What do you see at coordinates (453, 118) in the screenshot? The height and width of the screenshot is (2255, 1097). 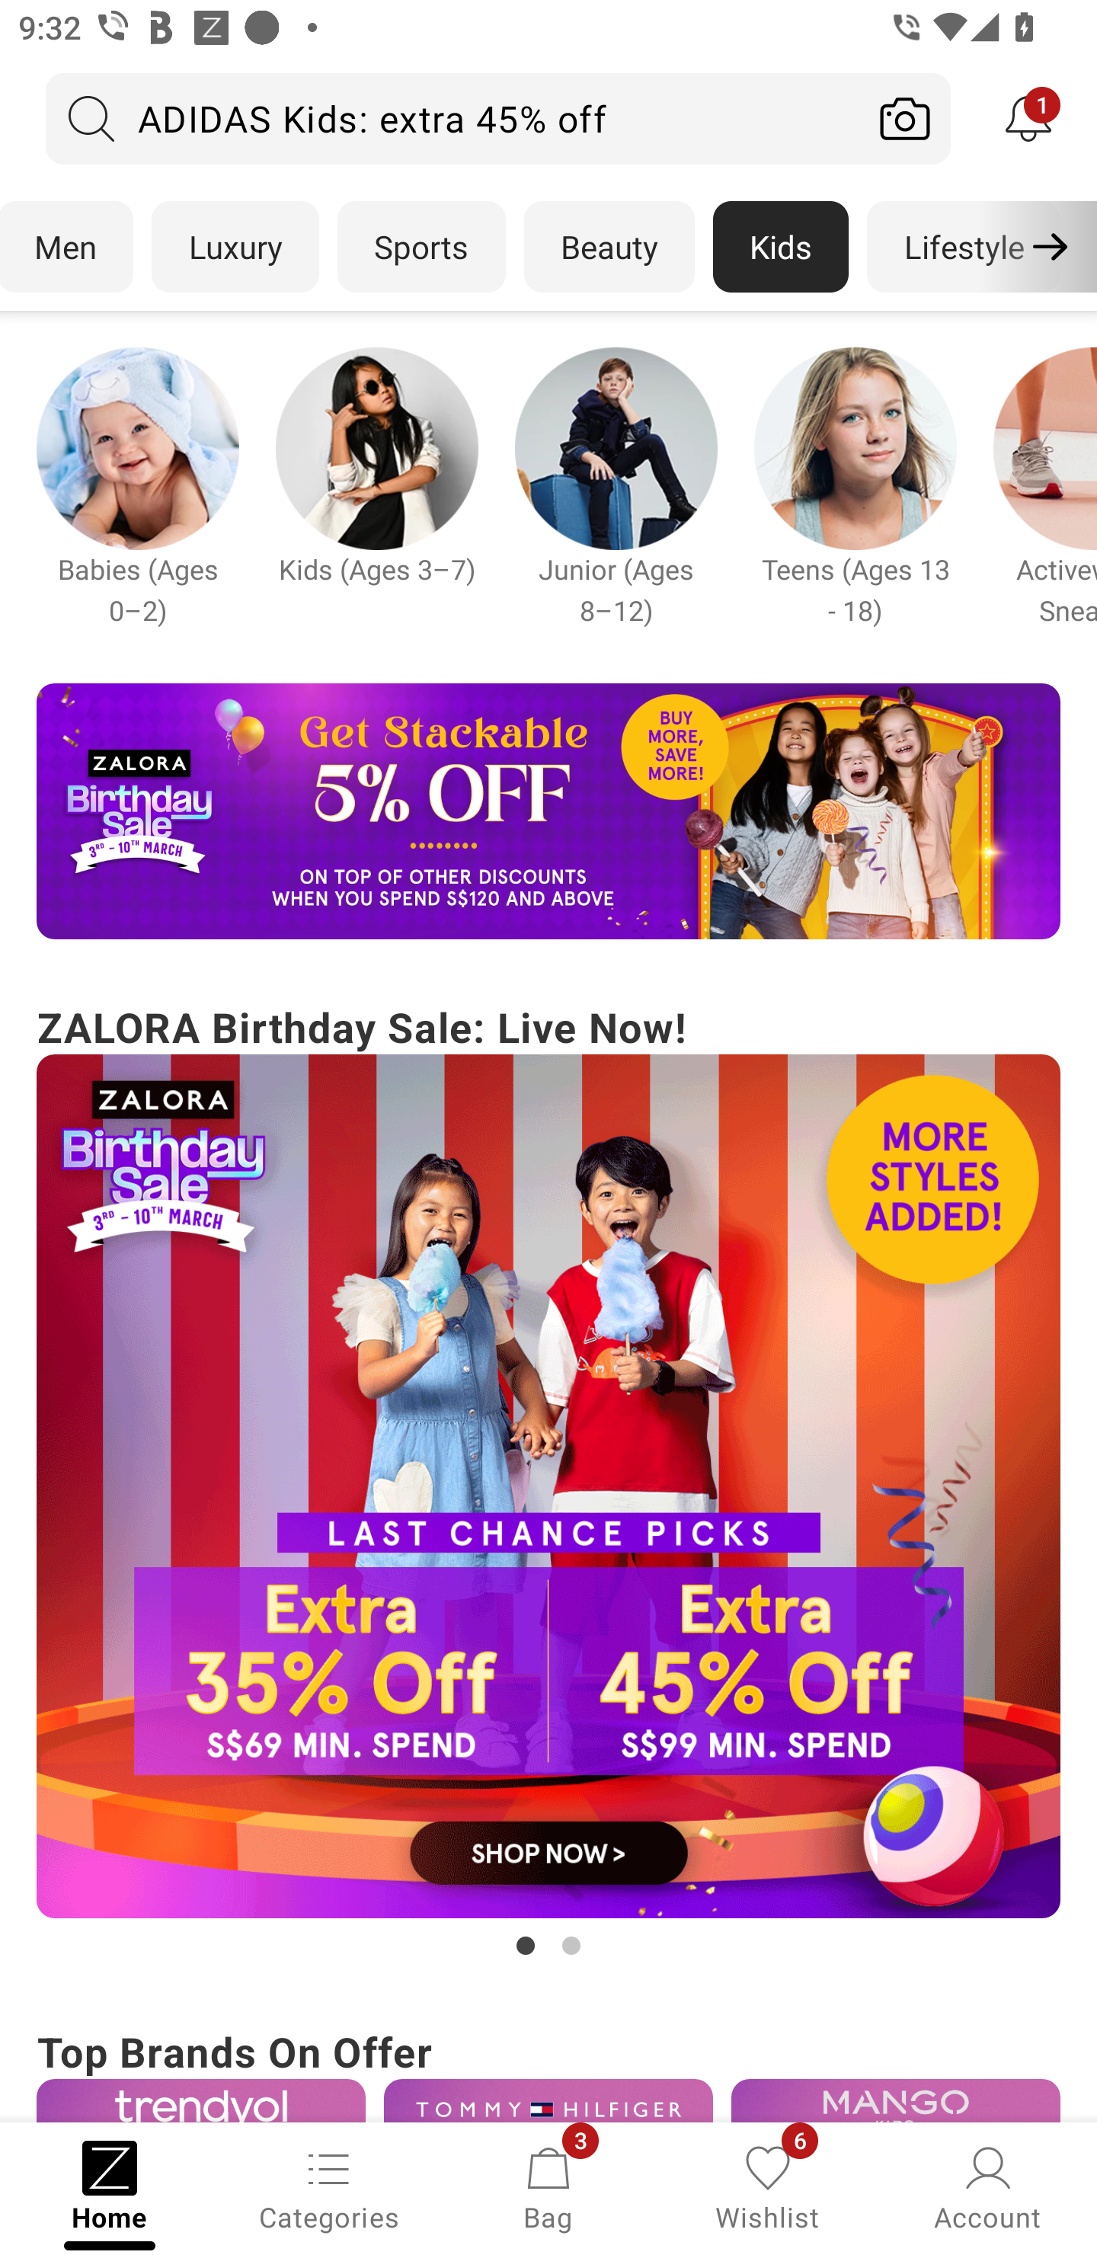 I see `ADIDAS Kids: extra 45% off` at bounding box center [453, 118].